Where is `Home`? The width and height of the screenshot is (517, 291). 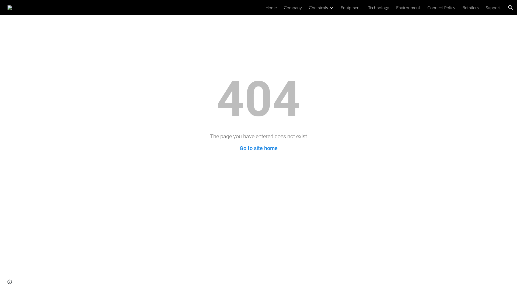
Home is located at coordinates (271, 8).